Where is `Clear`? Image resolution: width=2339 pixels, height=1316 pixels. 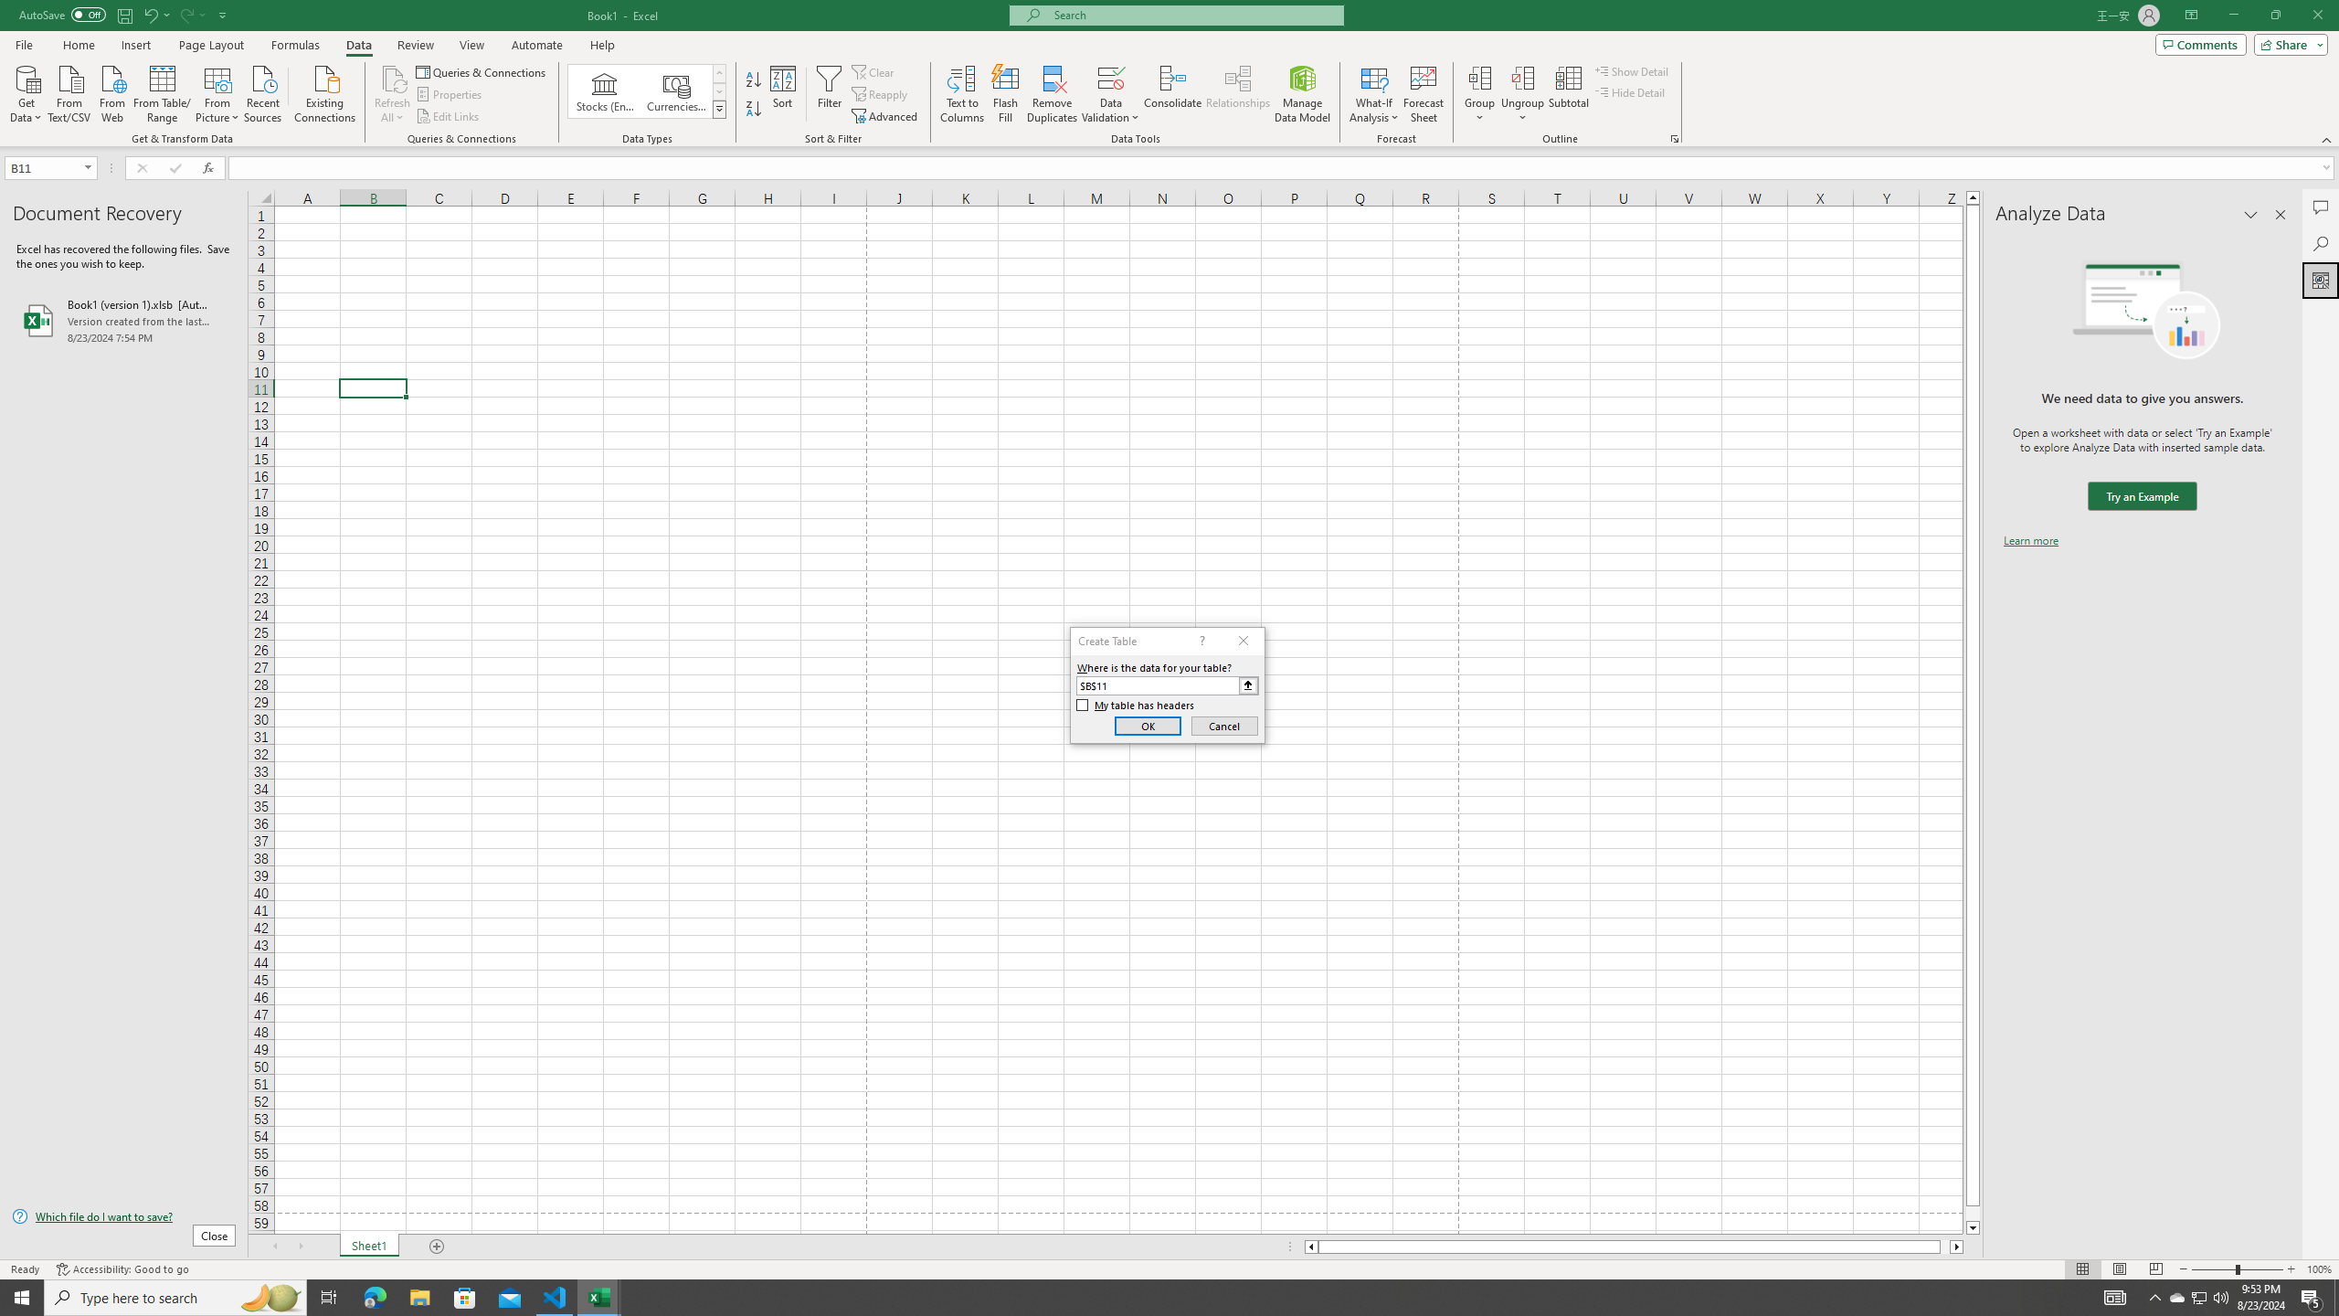 Clear is located at coordinates (874, 71).